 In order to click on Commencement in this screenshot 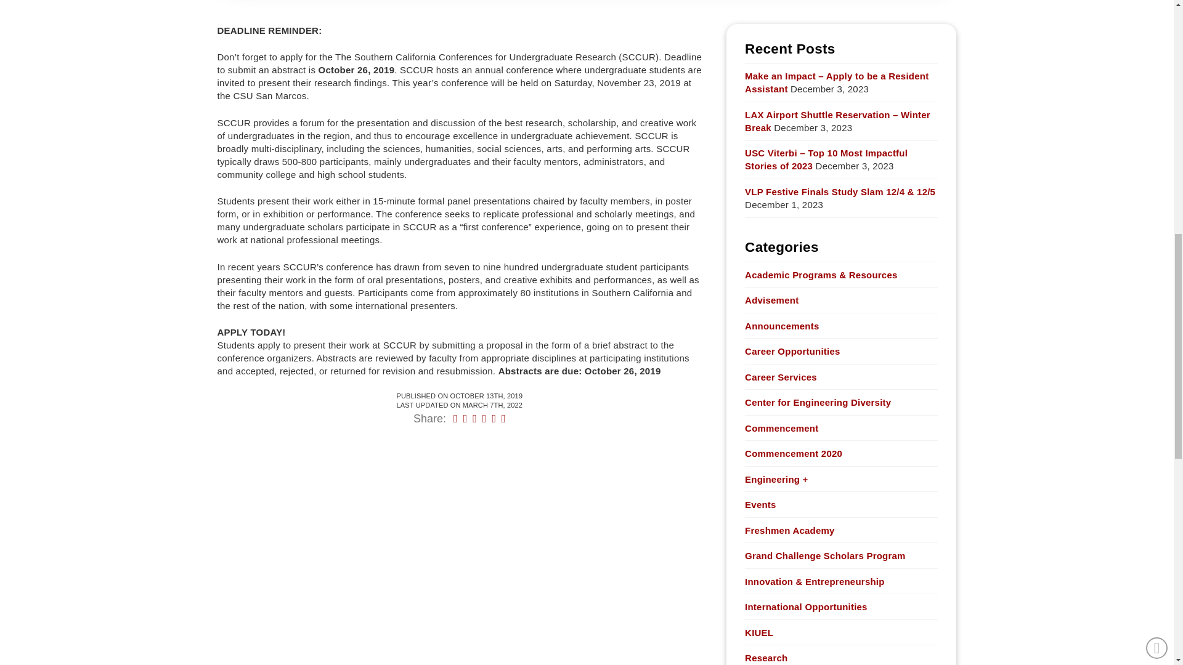, I will do `click(781, 428)`.